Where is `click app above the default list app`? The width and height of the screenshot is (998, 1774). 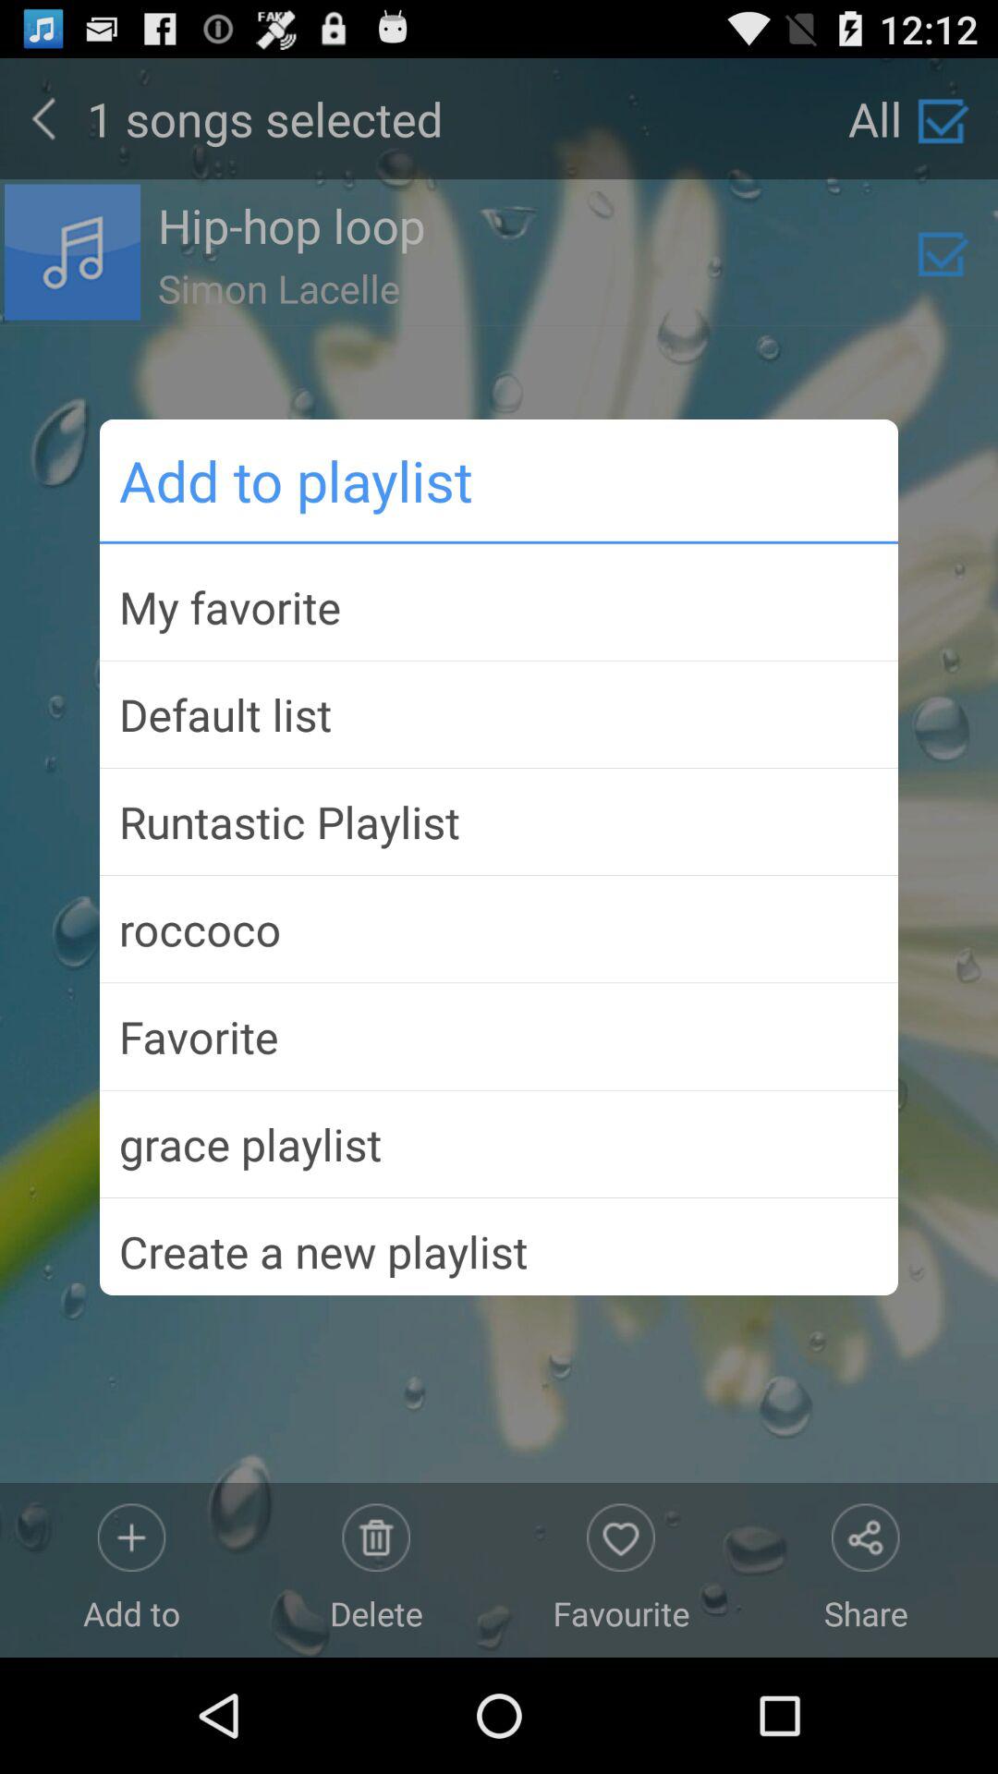
click app above the default list app is located at coordinates (499, 606).